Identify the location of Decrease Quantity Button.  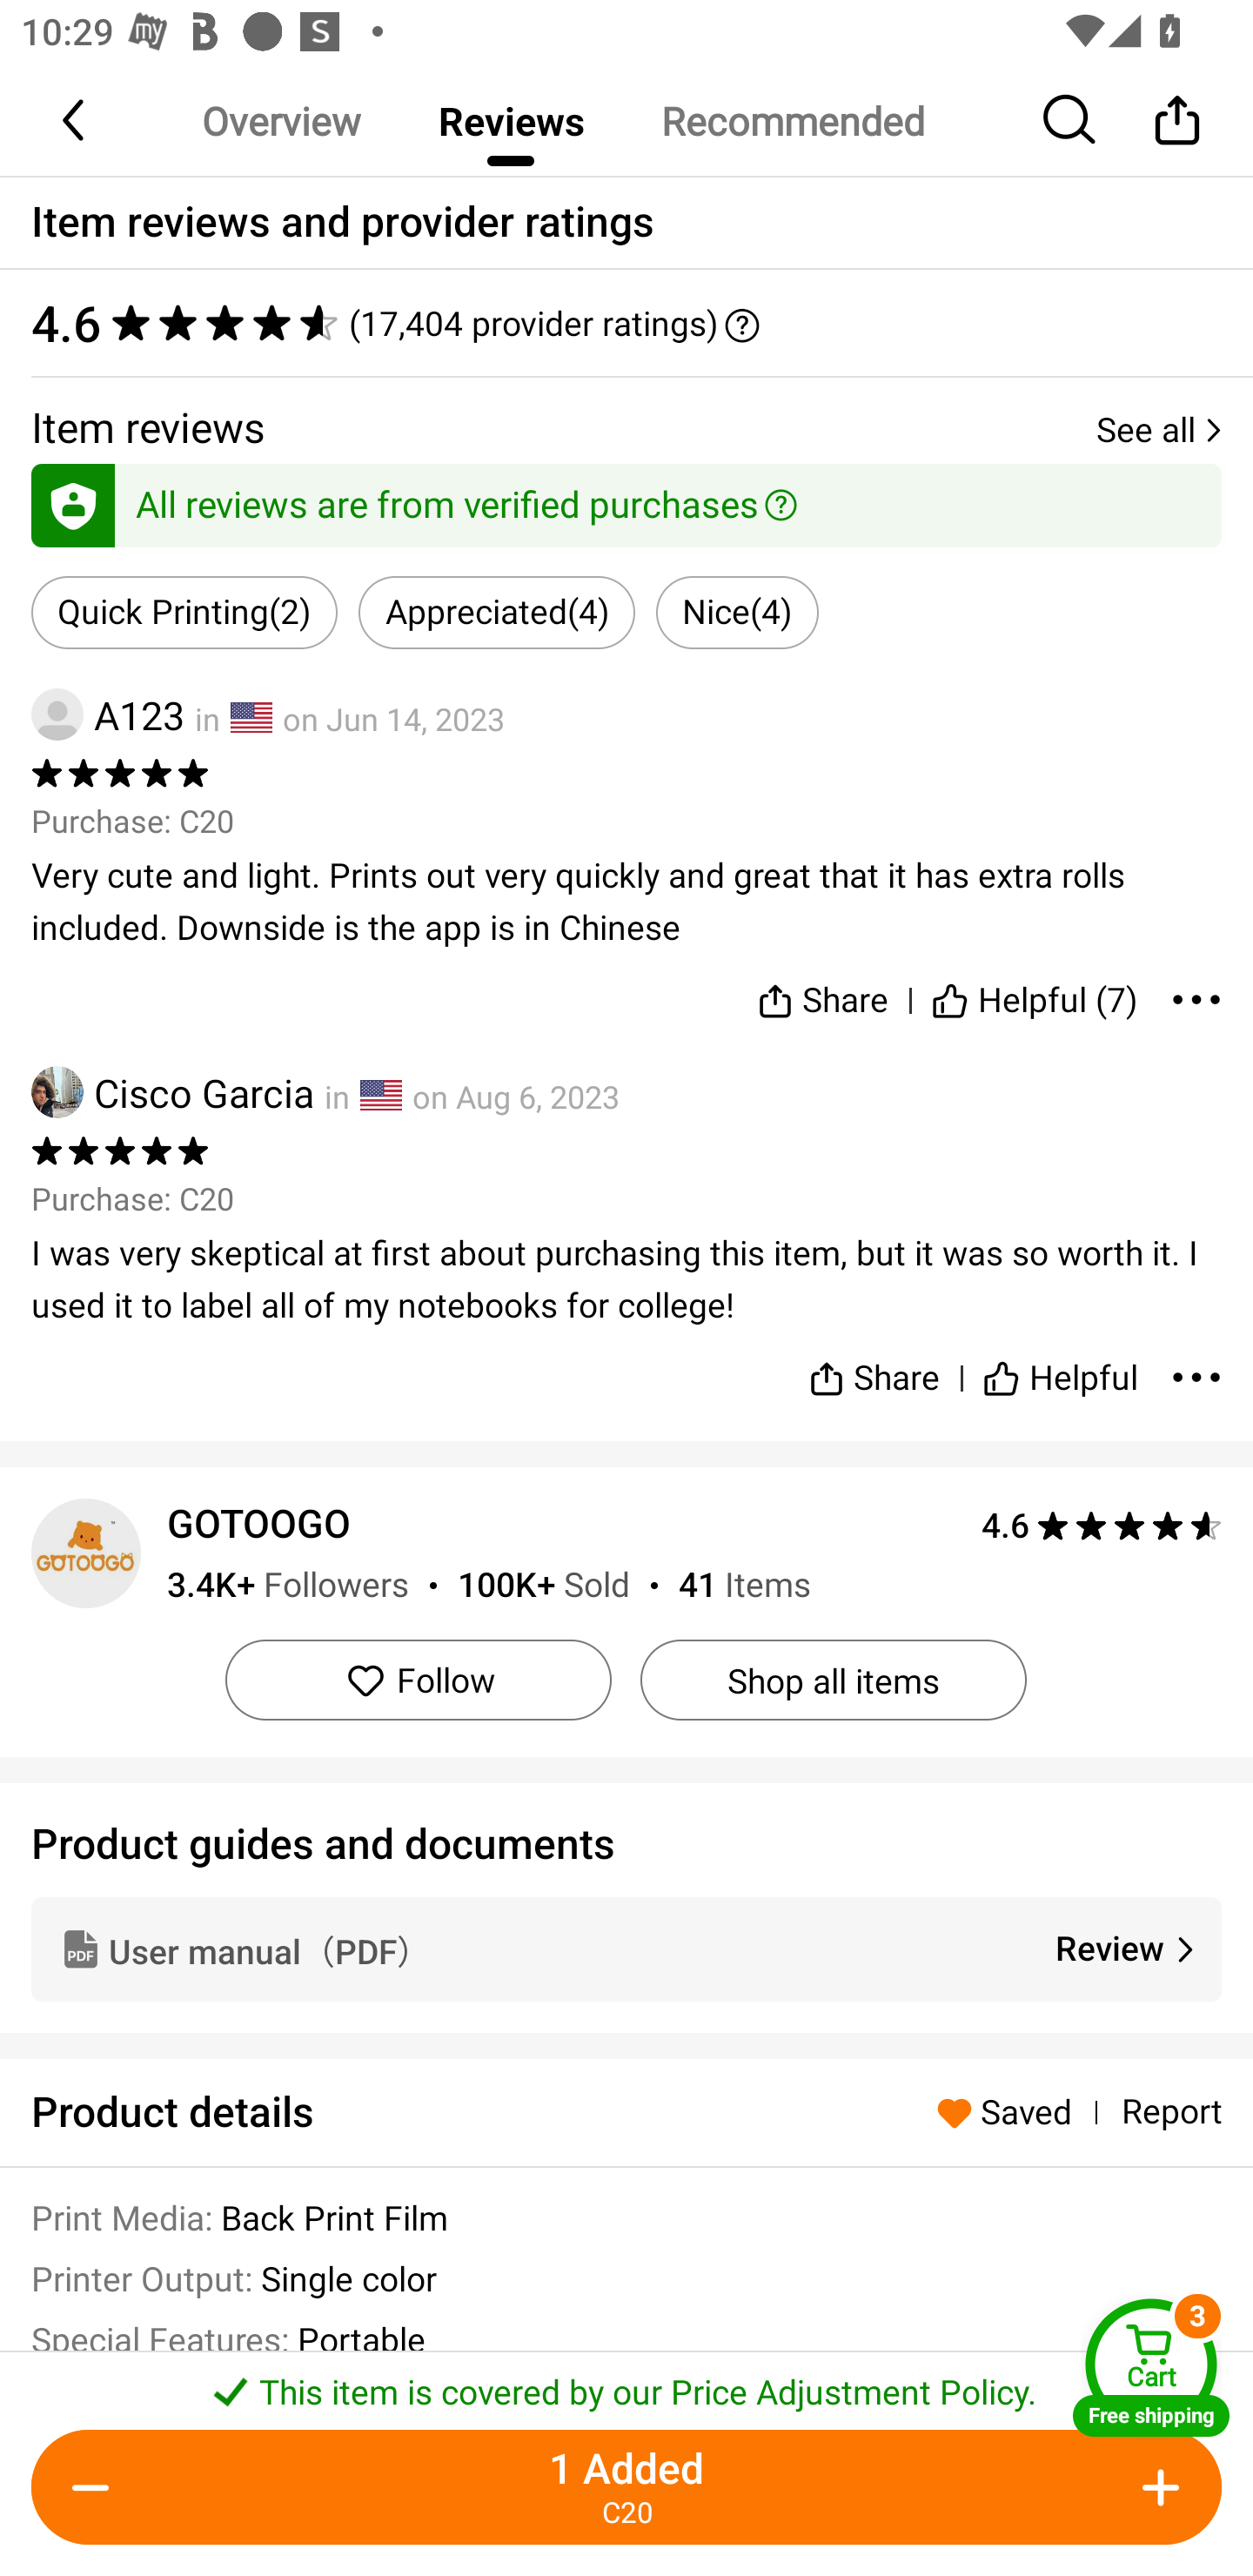
(97, 2487).